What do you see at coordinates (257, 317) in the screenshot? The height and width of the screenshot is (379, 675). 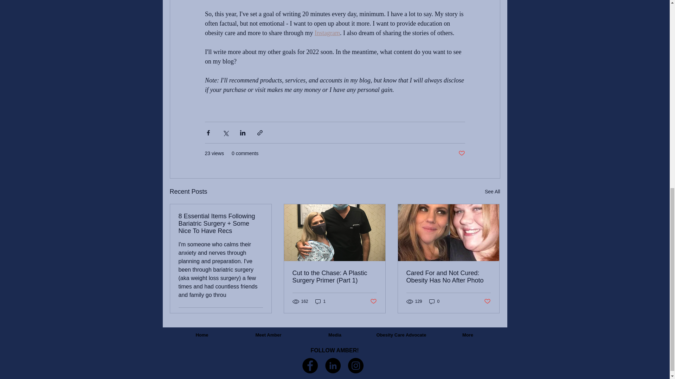 I see `1 like. Post not marked as liked` at bounding box center [257, 317].